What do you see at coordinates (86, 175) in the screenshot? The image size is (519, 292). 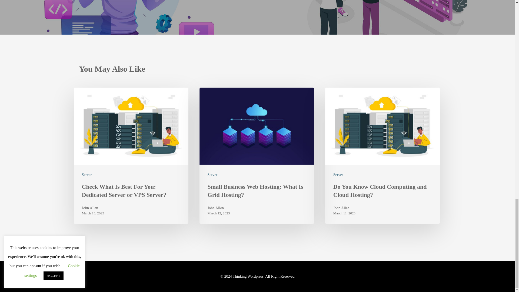 I see `Server` at bounding box center [86, 175].